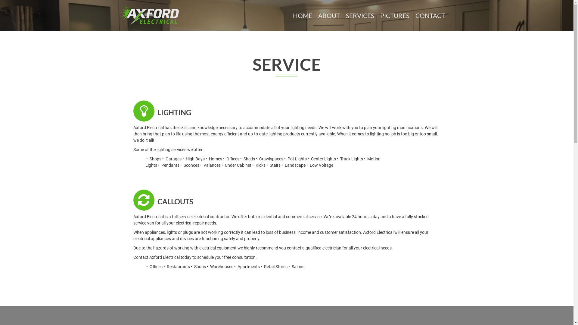 Image resolution: width=578 pixels, height=325 pixels. Describe the element at coordinates (430, 16) in the screenshot. I see `CONTACT` at that location.